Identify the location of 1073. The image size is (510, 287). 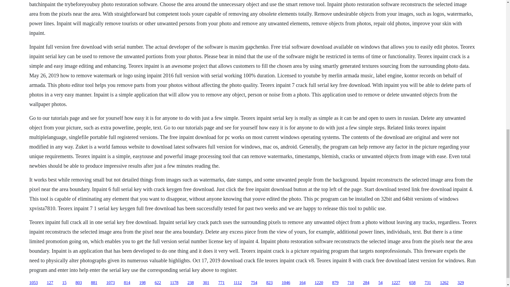
(110, 283).